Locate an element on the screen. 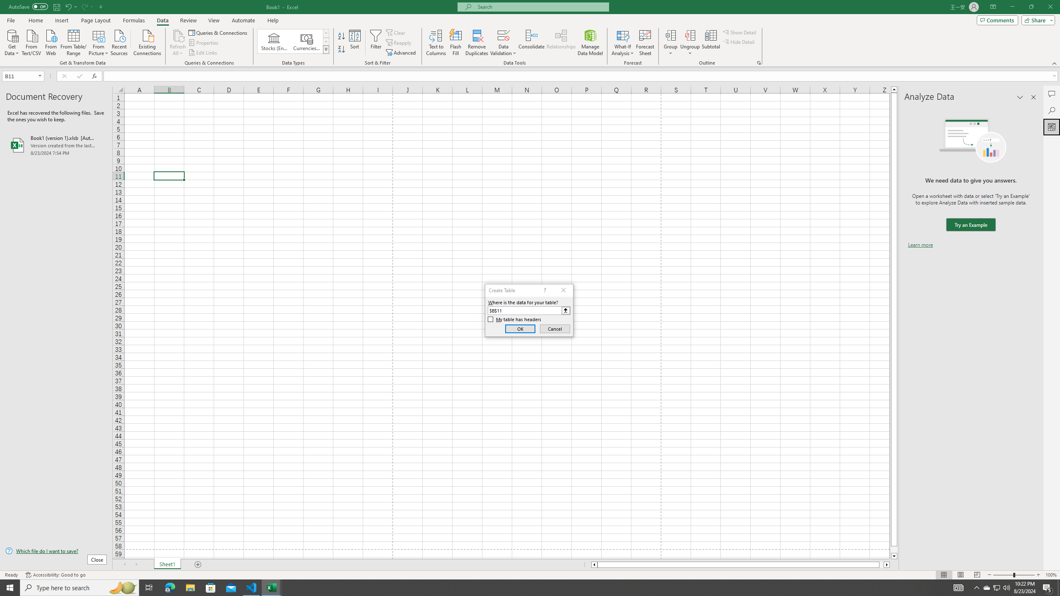 The height and width of the screenshot is (596, 1060). Existing Connections is located at coordinates (147, 42).